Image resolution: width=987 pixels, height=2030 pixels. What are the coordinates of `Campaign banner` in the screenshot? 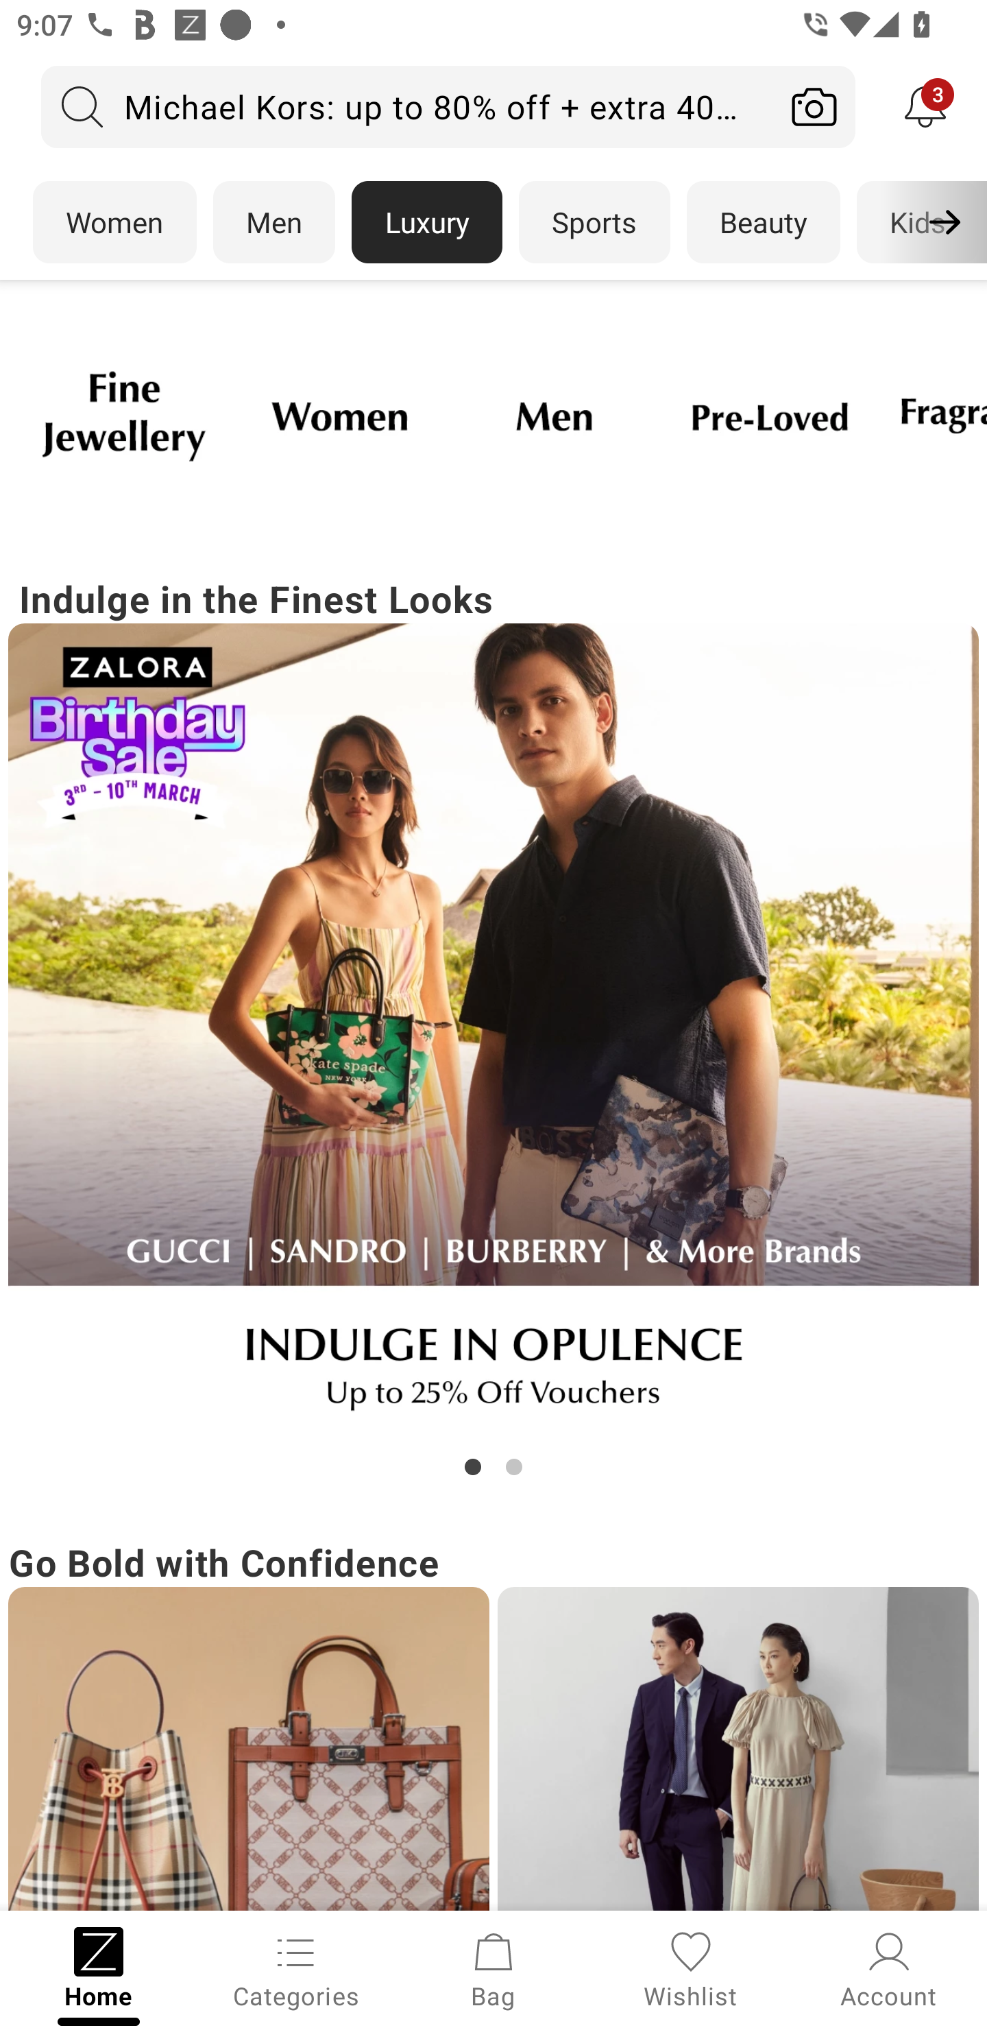 It's located at (123, 416).